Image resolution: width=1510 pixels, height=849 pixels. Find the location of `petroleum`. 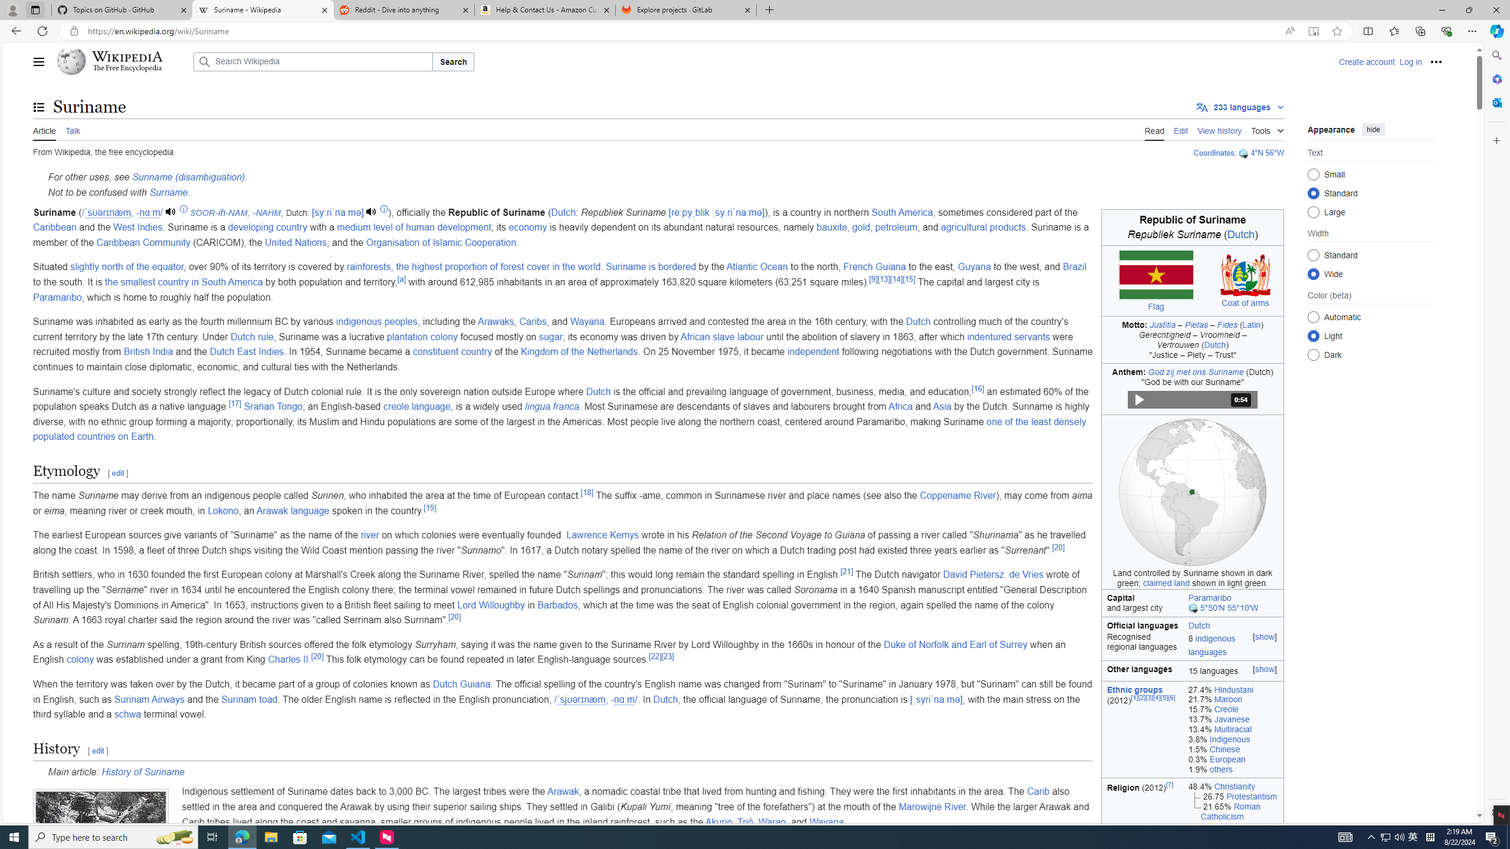

petroleum is located at coordinates (897, 228).